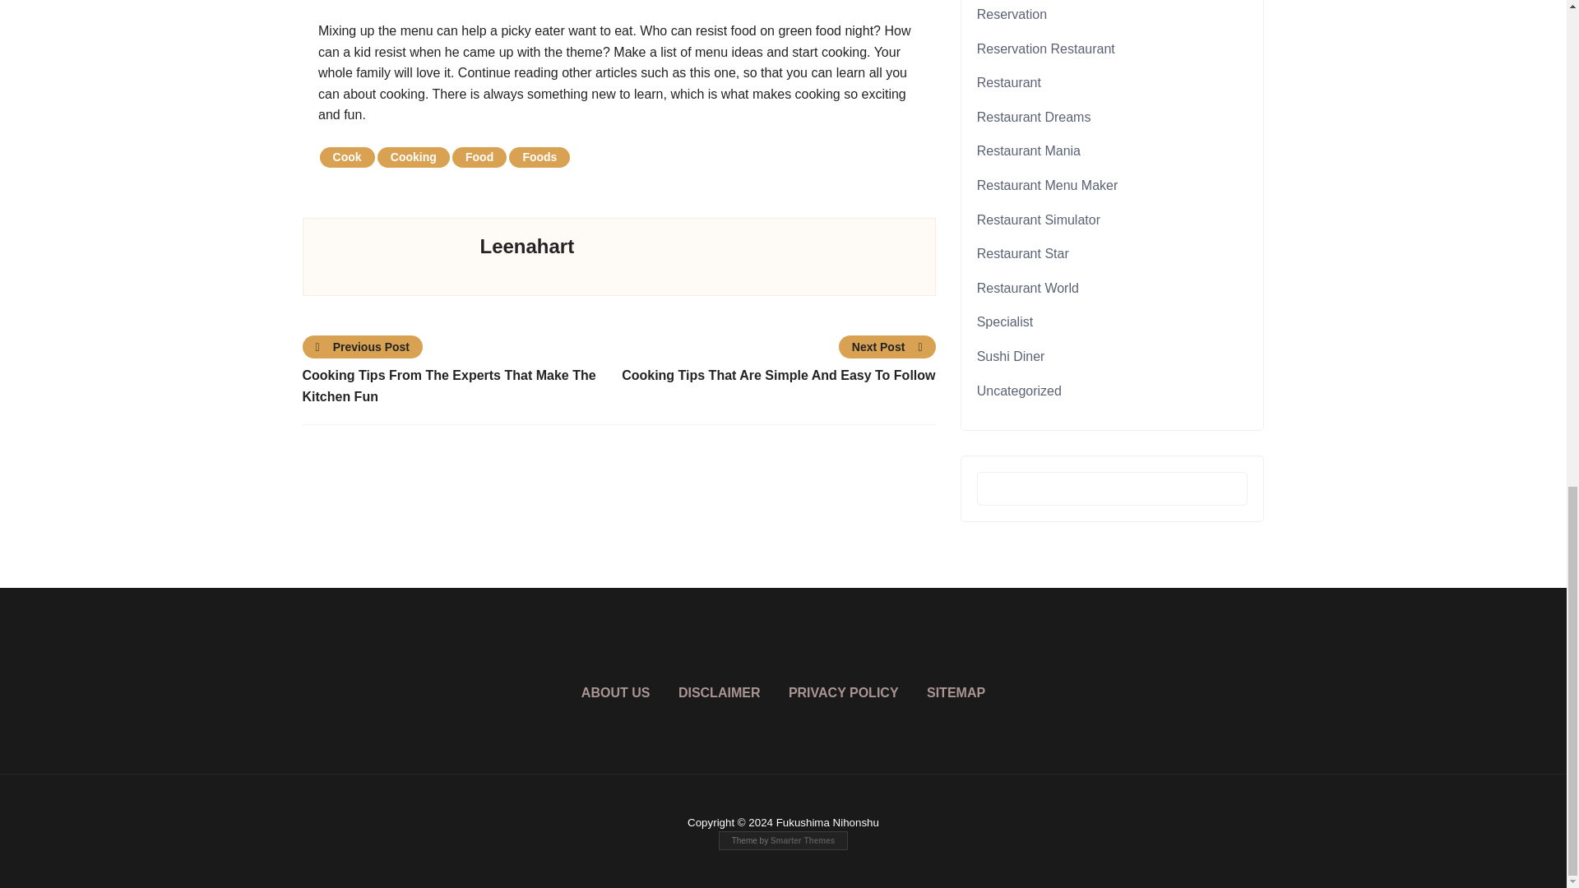  What do you see at coordinates (461, 385) in the screenshot?
I see `Cooking Tips From The Experts That Make The Kitchen Fun` at bounding box center [461, 385].